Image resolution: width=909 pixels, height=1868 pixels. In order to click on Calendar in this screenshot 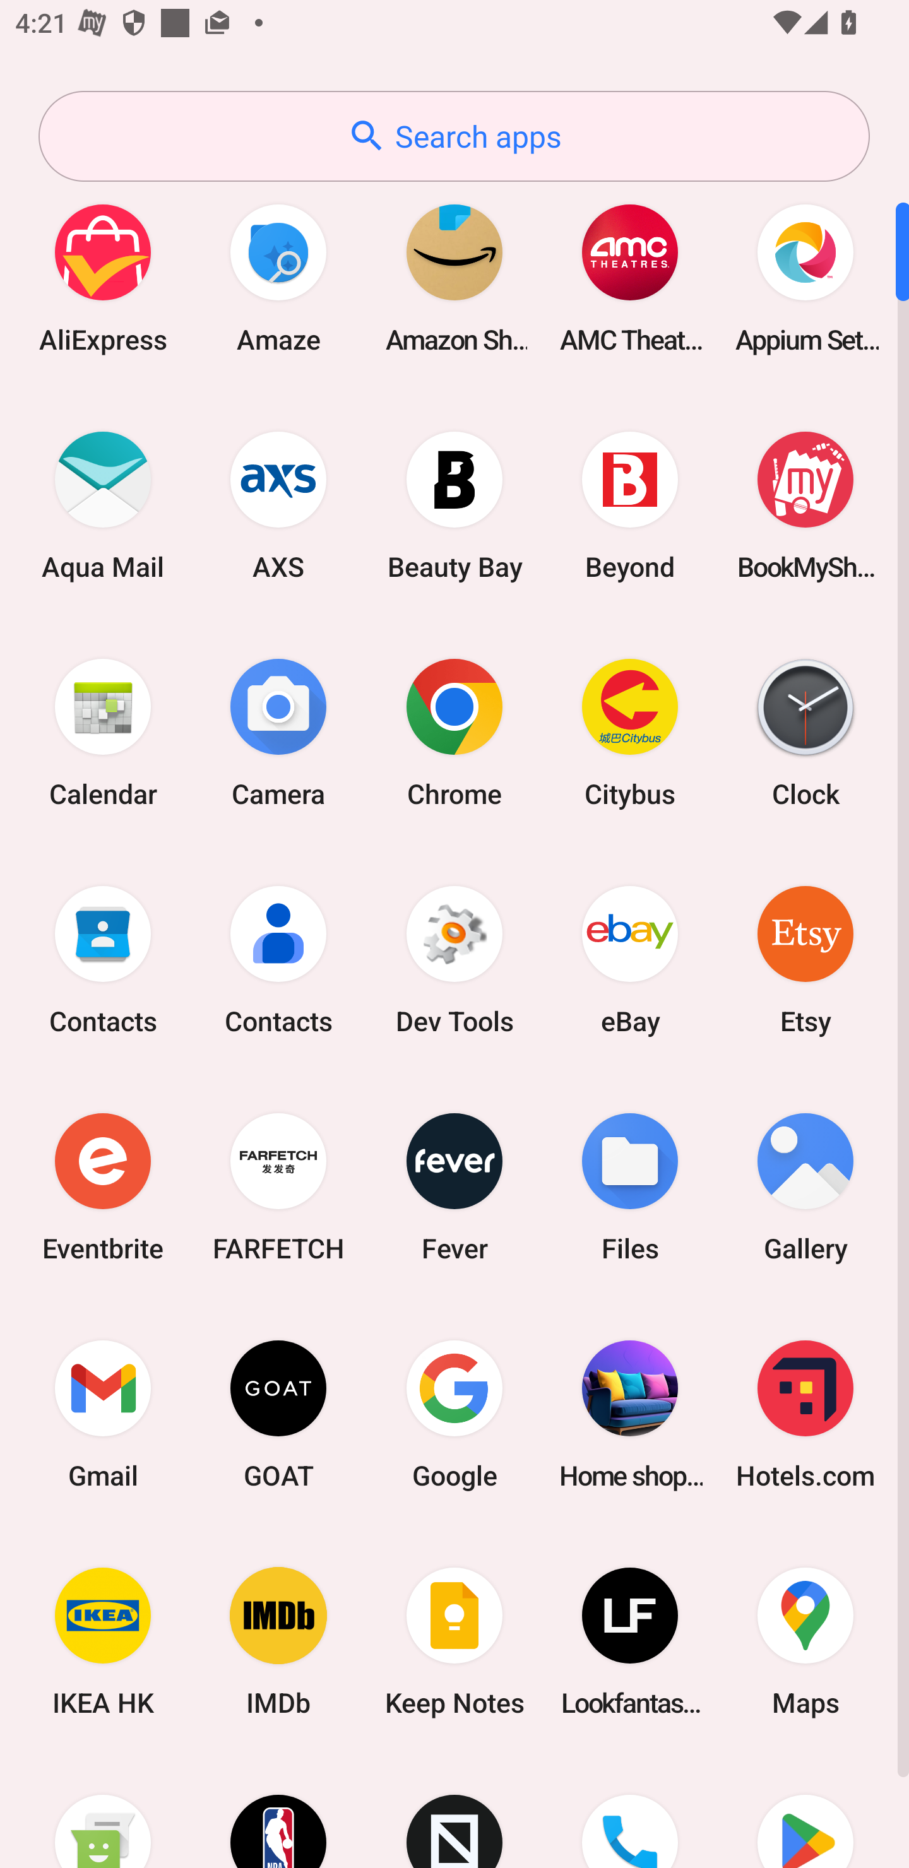, I will do `click(103, 732)`.